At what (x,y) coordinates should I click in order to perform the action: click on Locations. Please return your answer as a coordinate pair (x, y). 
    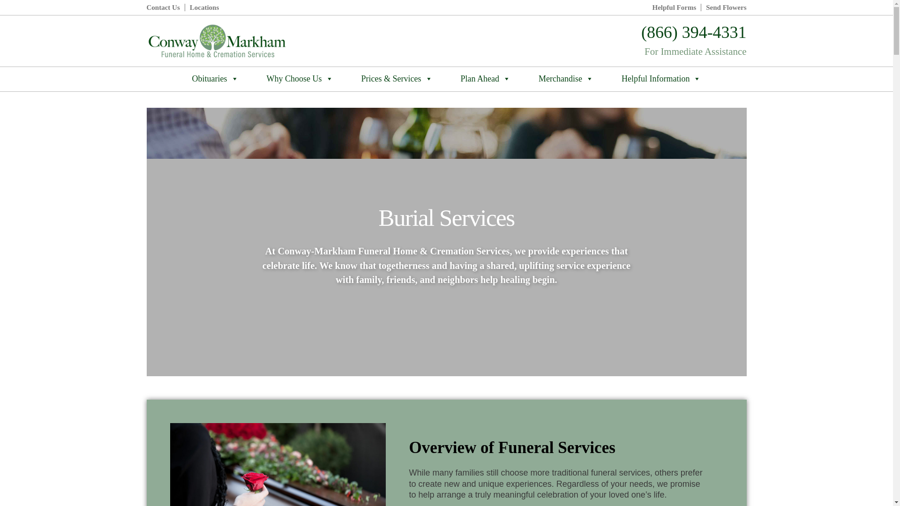
    Looking at the image, I should click on (204, 7).